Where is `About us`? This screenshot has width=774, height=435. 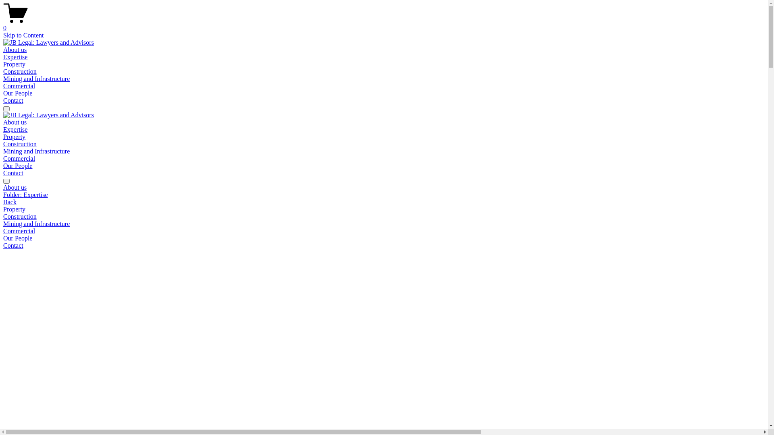 About us is located at coordinates (15, 50).